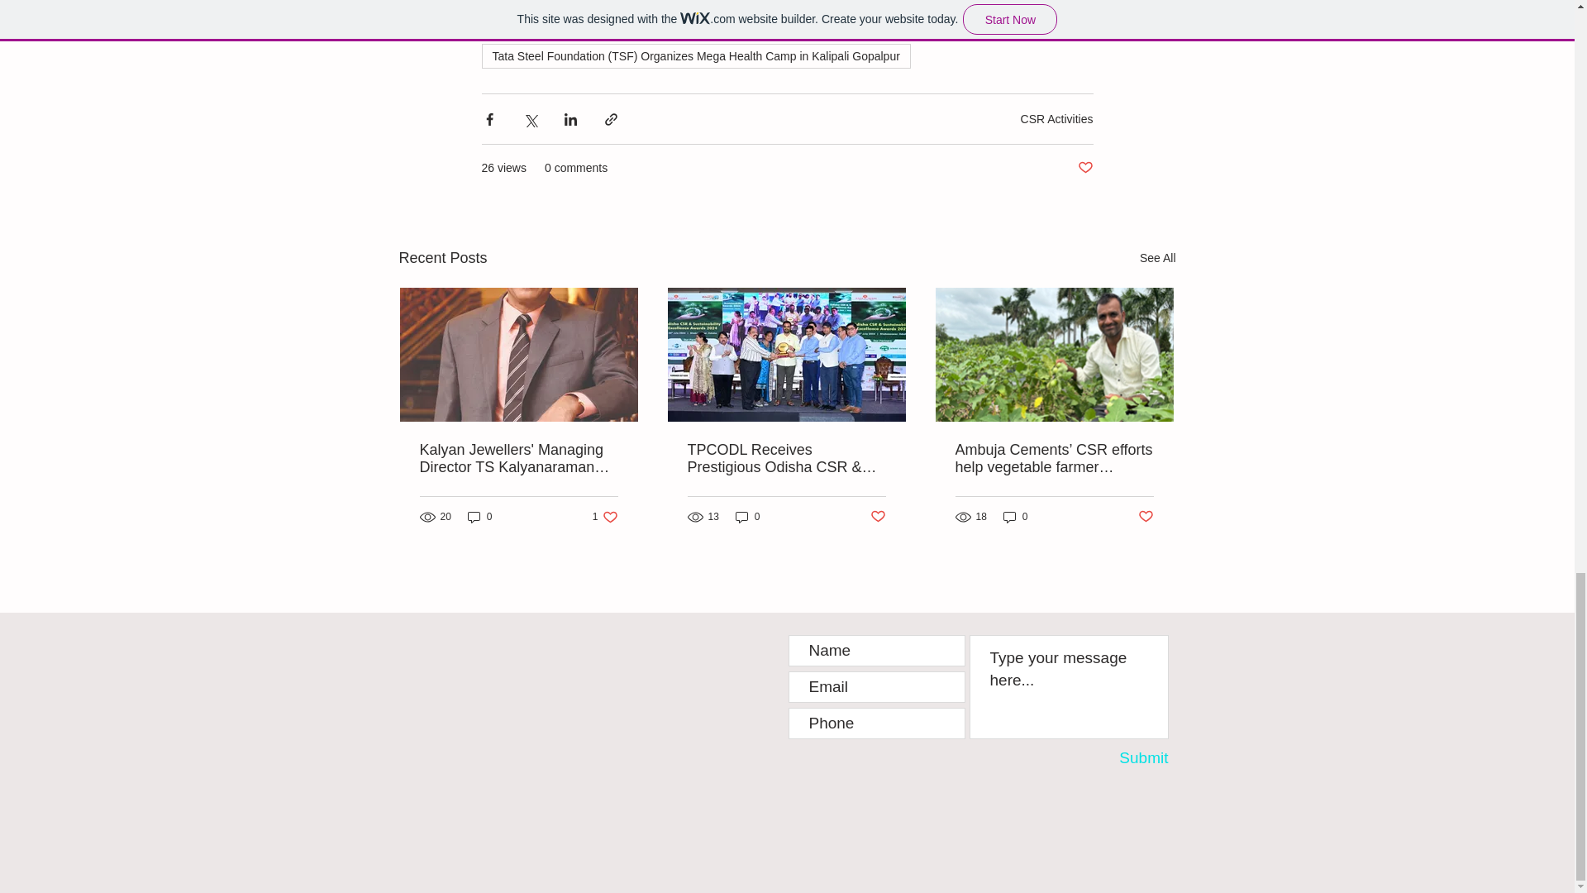 This screenshot has height=893, width=1587. I want to click on 0, so click(479, 517).